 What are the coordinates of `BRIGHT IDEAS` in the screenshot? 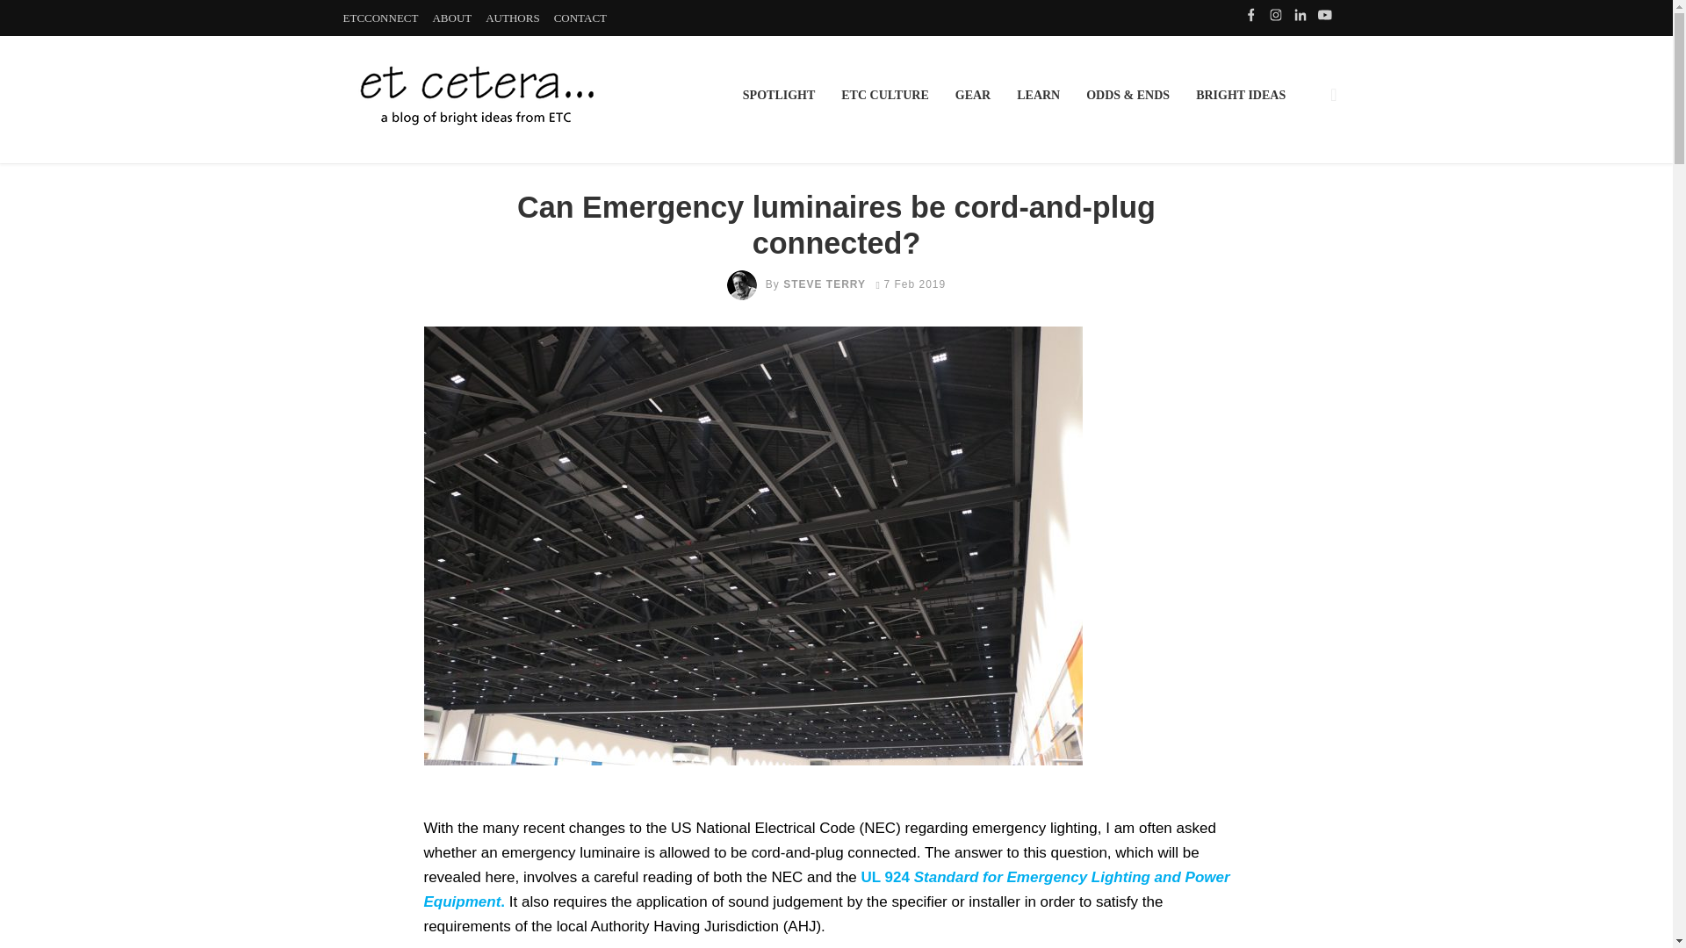 It's located at (1240, 95).